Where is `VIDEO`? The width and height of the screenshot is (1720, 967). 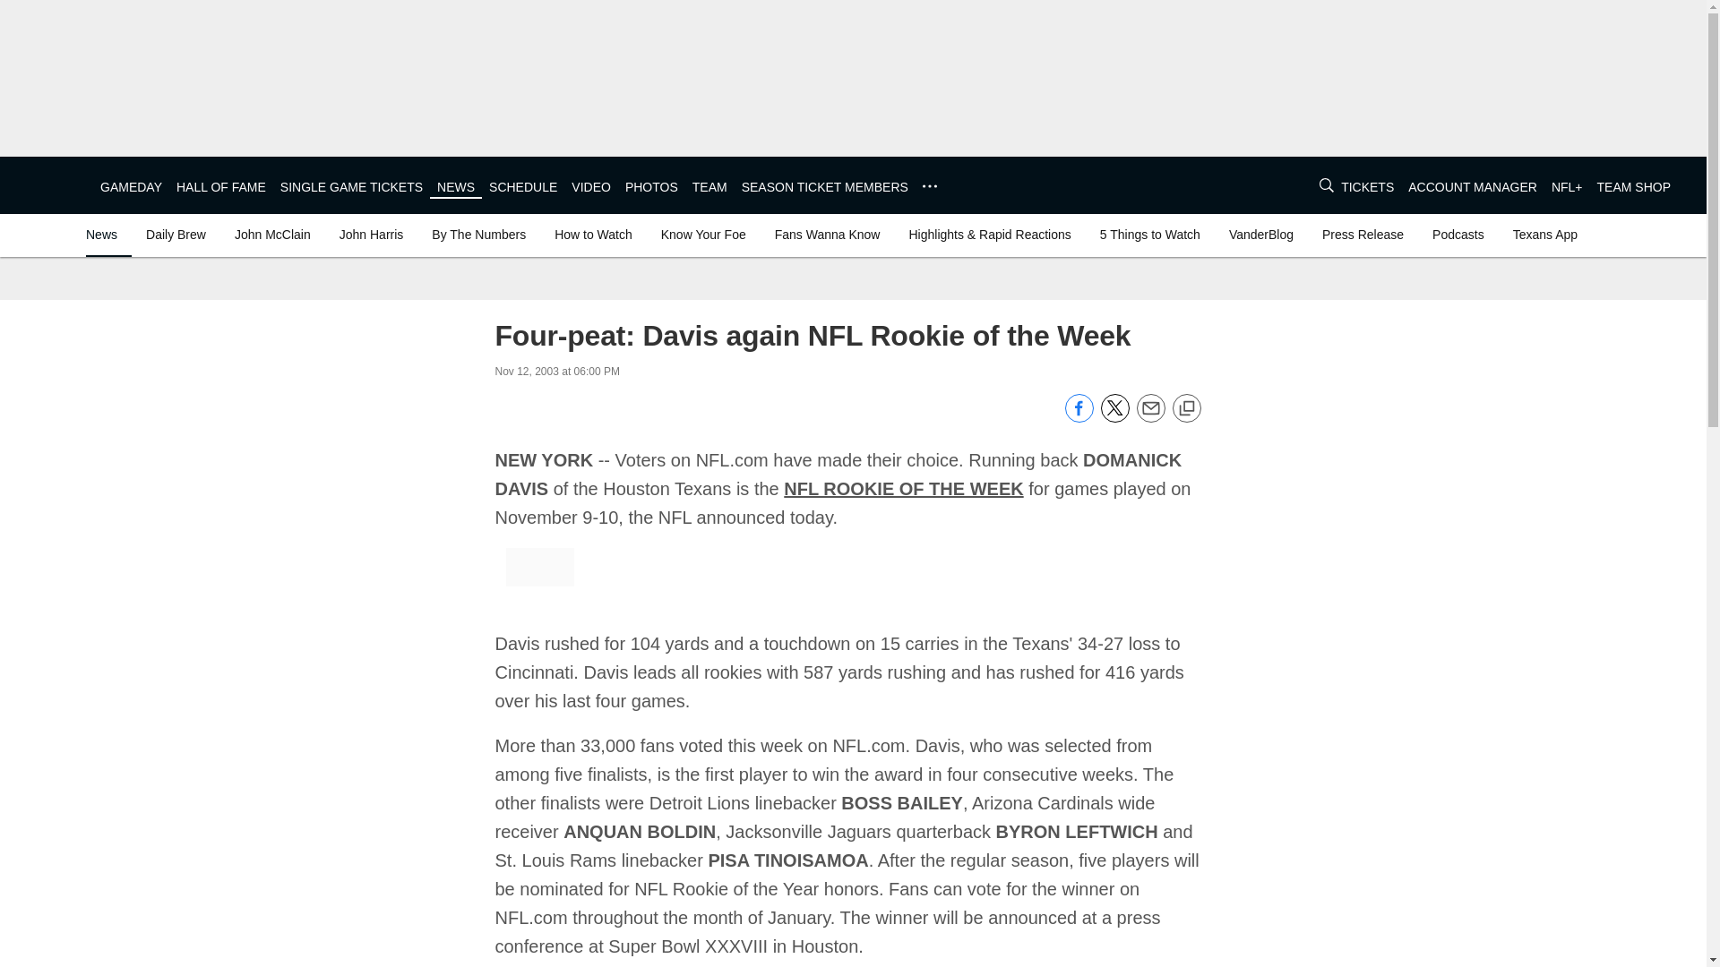
VIDEO is located at coordinates (590, 186).